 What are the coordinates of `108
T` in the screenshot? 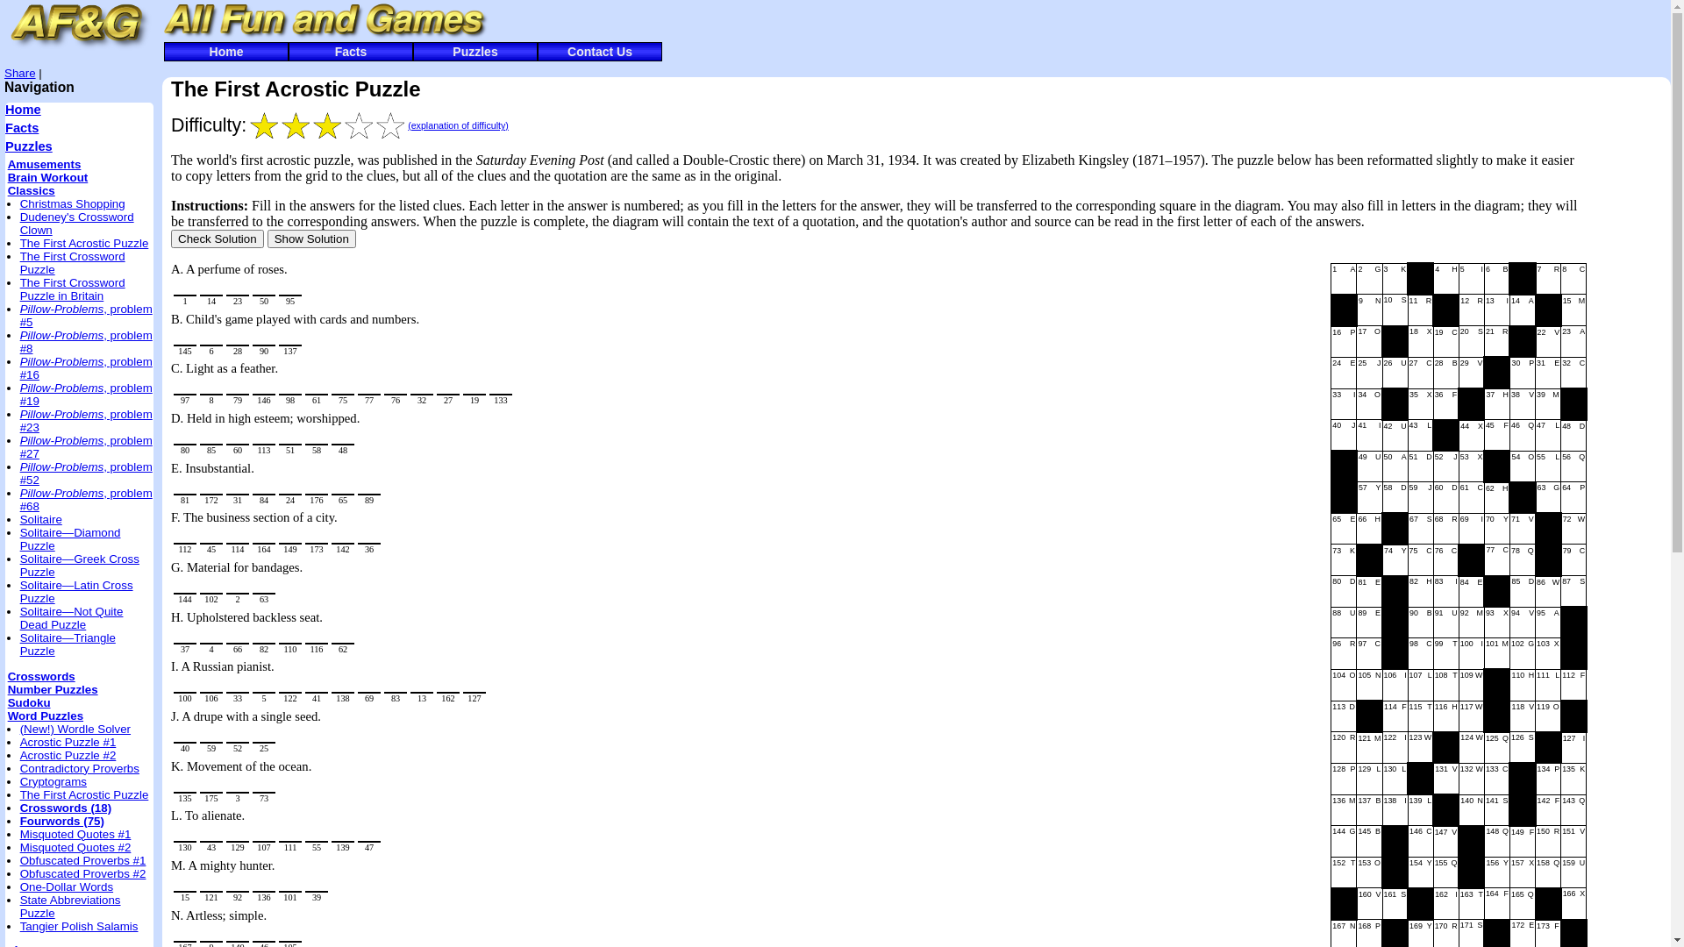 It's located at (1445, 685).